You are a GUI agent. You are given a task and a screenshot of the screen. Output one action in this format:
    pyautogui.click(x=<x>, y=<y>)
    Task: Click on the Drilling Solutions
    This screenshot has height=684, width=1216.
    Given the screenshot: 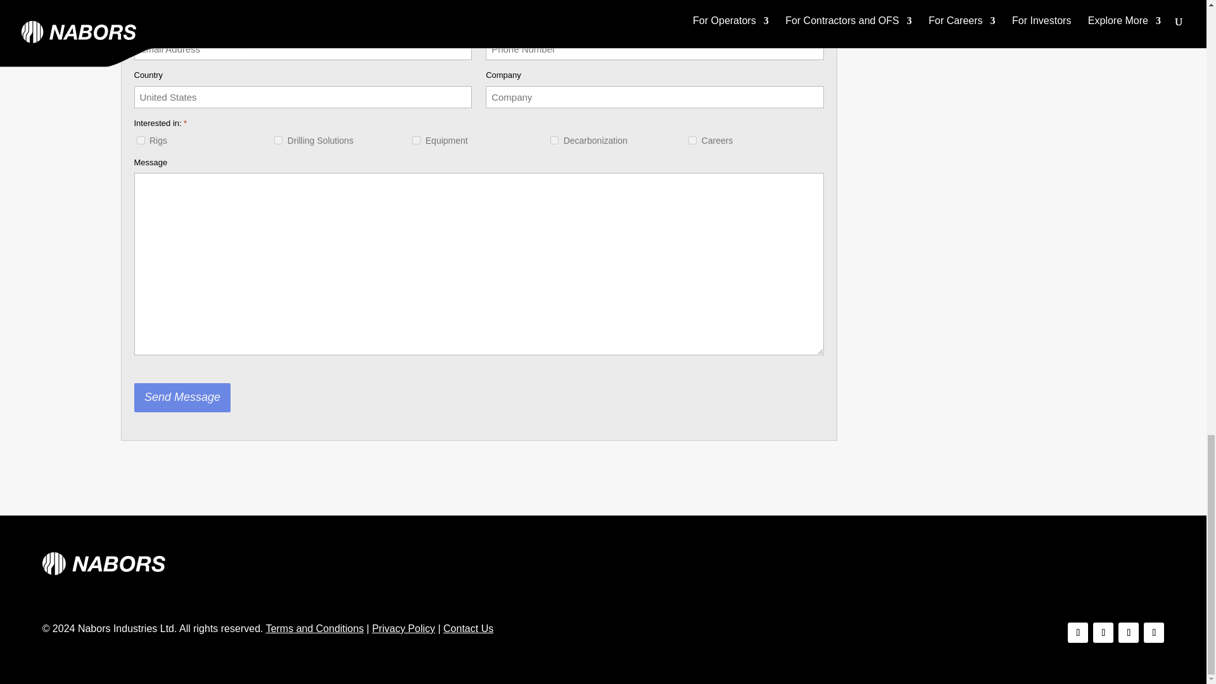 What is the action you would take?
    pyautogui.click(x=278, y=139)
    